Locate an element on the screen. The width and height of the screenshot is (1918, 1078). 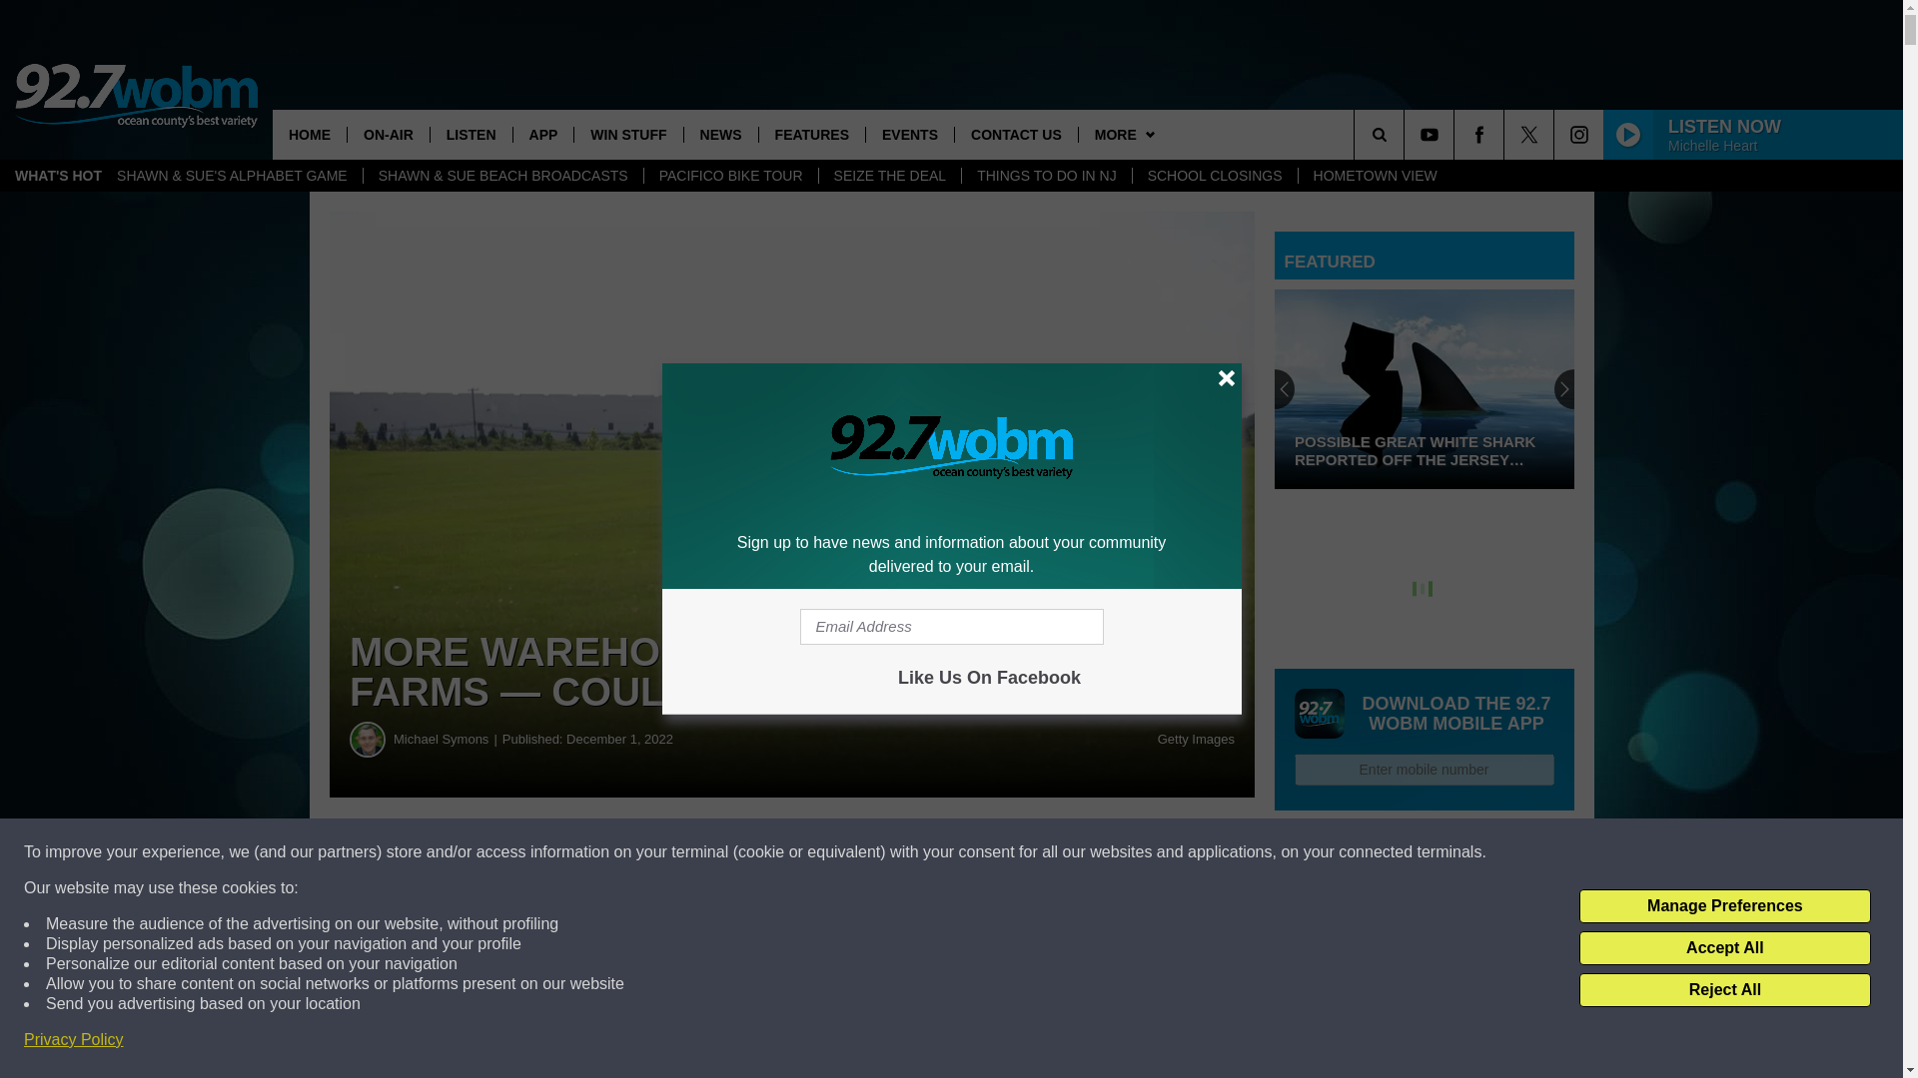
Privacy Policy is located at coordinates (74, 1040).